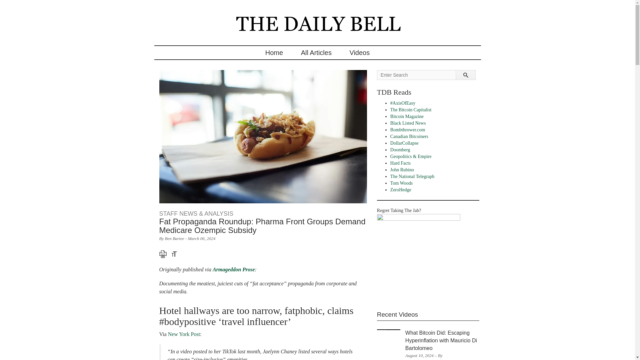 Image resolution: width=640 pixels, height=360 pixels. Describe the element at coordinates (401, 189) in the screenshot. I see `ZeroHedge` at that location.